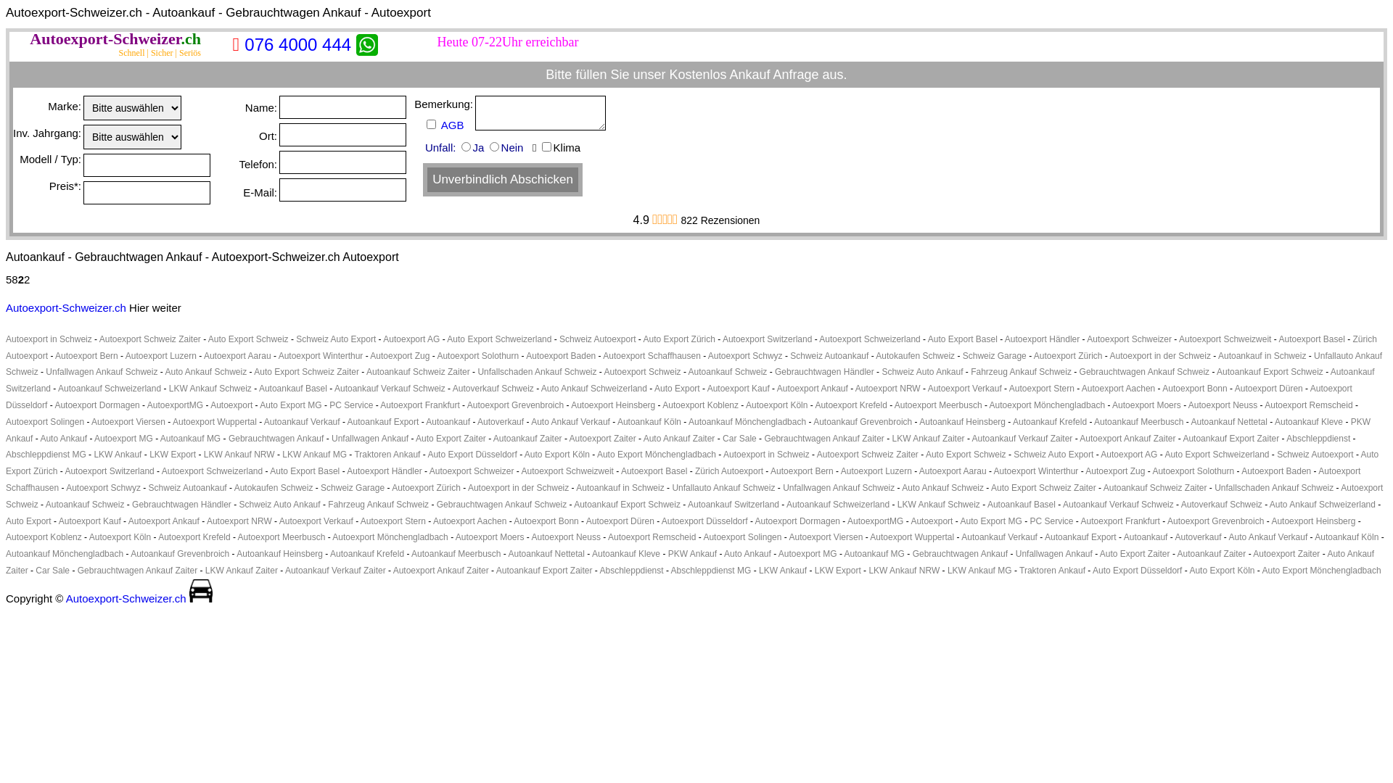  I want to click on Autoankauf Schweizerland, so click(838, 505).